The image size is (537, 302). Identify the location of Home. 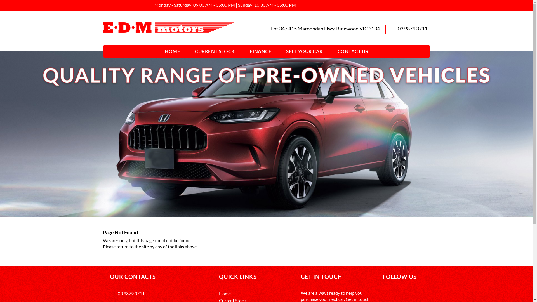
(225, 294).